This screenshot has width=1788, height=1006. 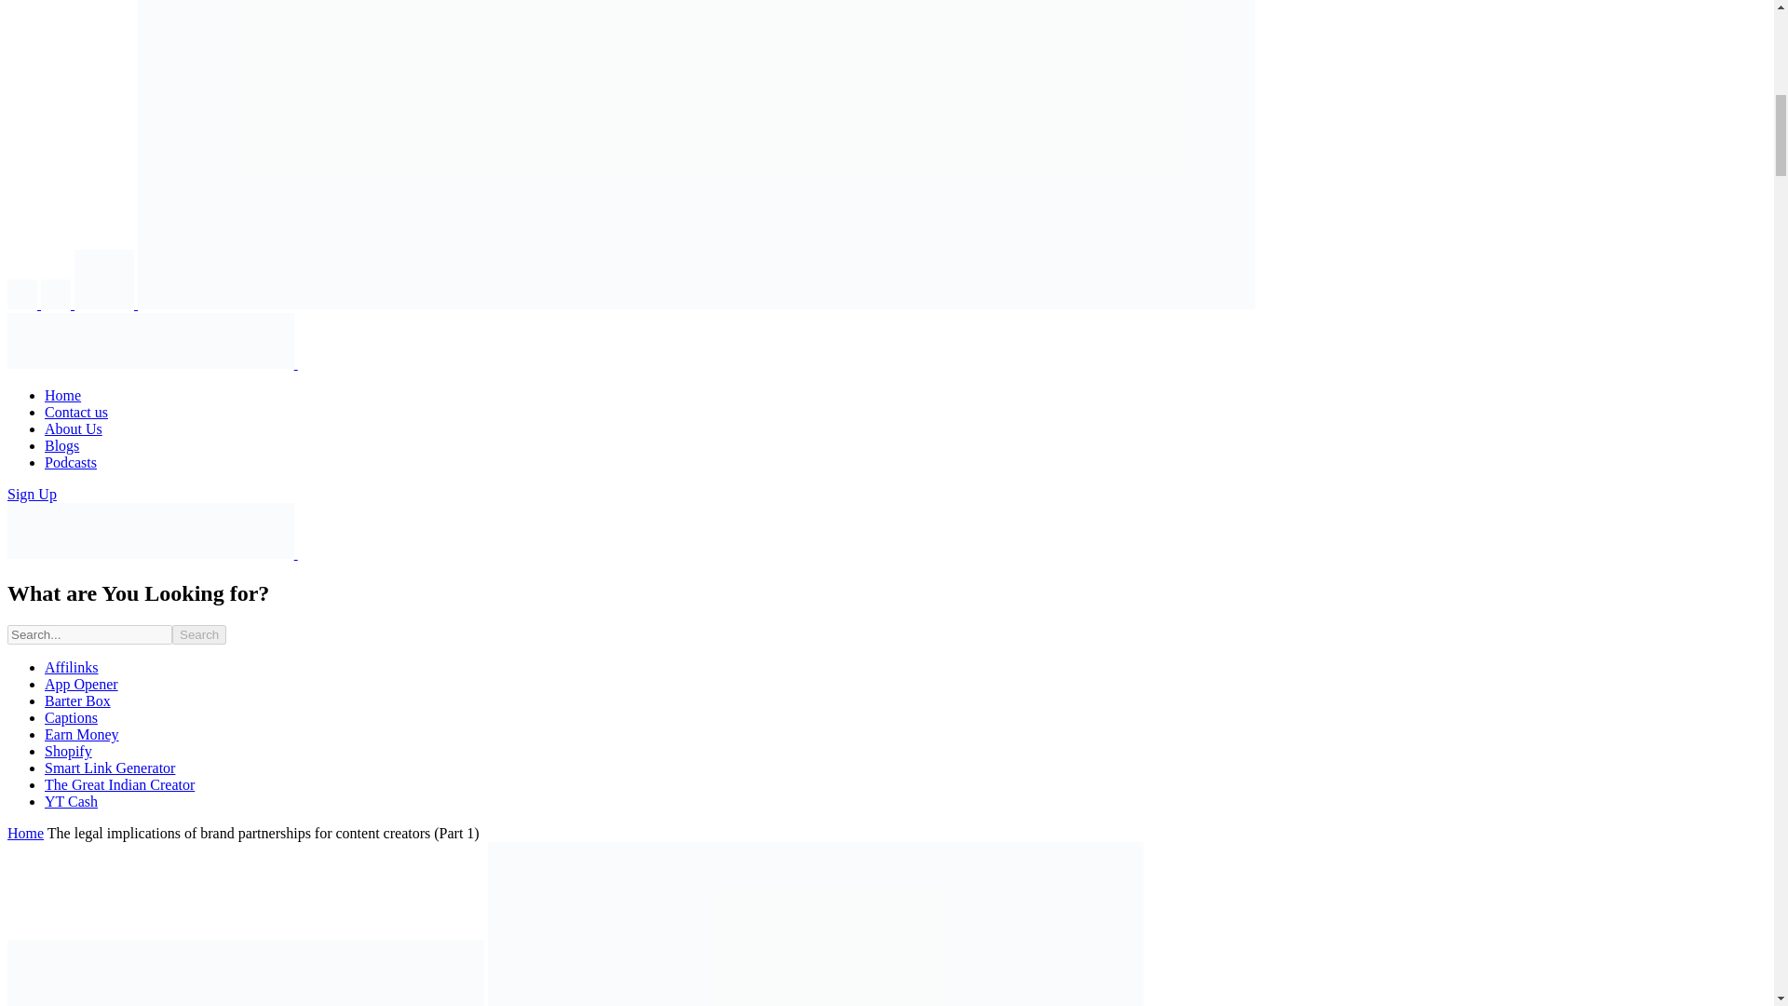 I want to click on Shopify, so click(x=69, y=751).